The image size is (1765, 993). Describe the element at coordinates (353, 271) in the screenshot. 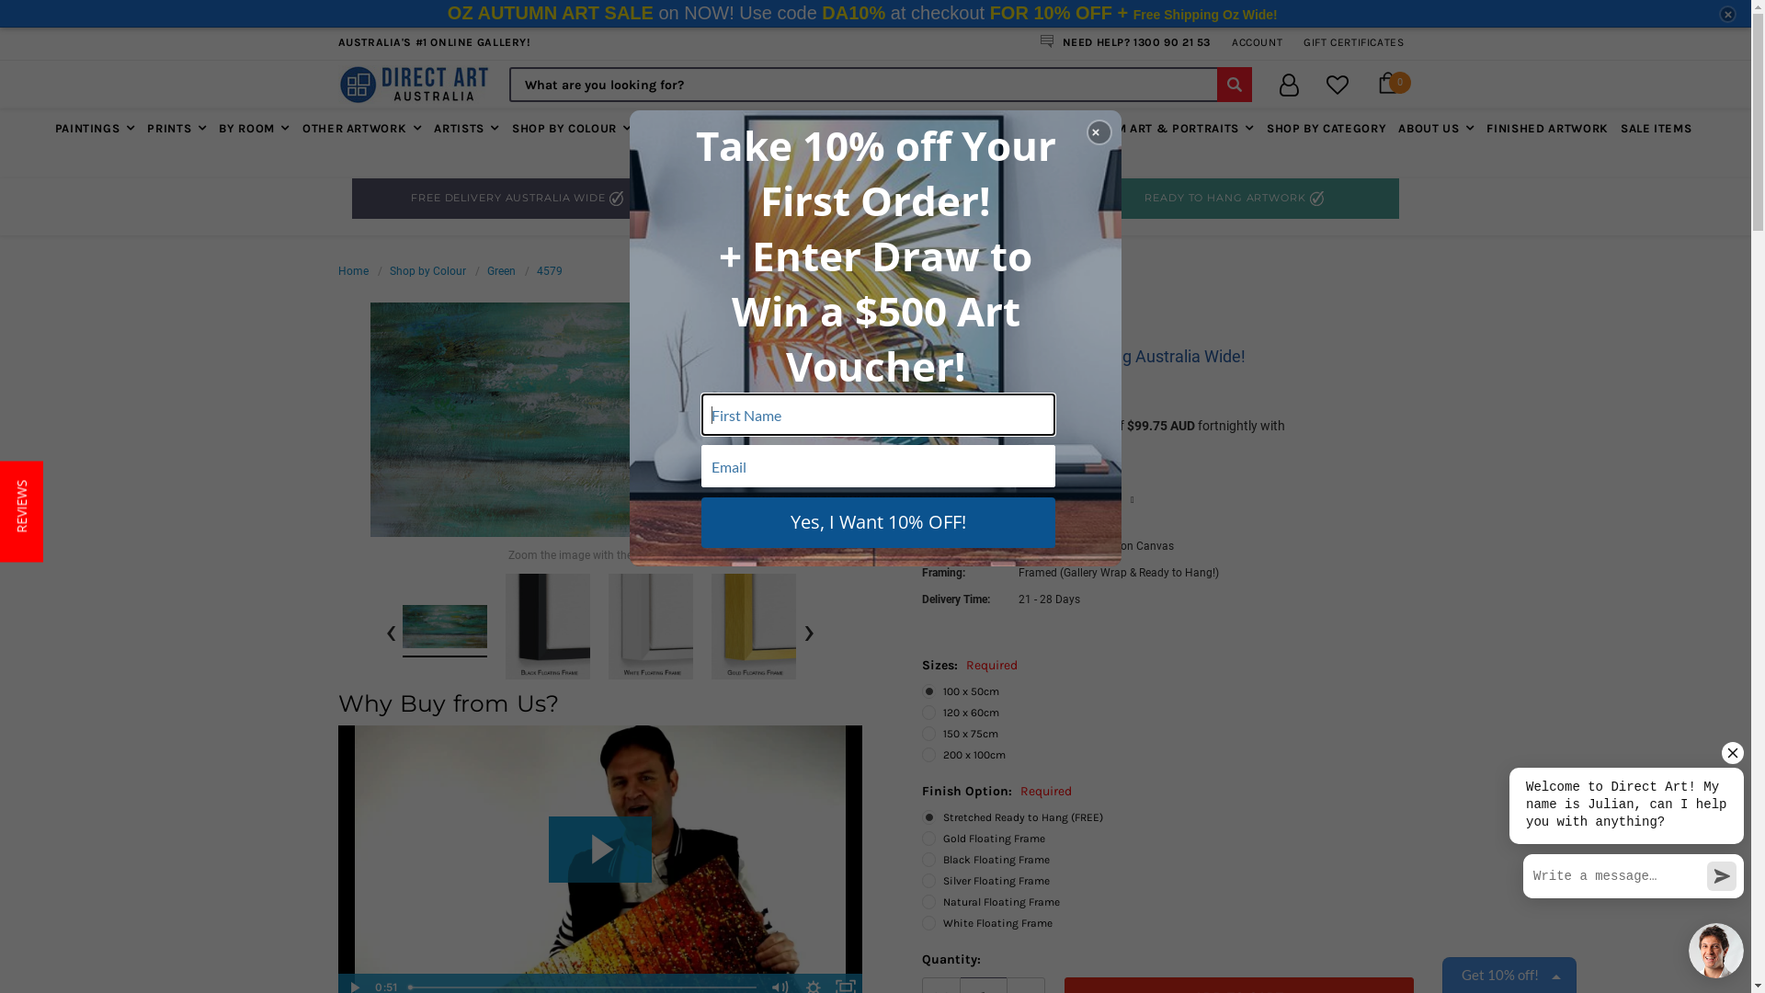

I see `Home` at that location.